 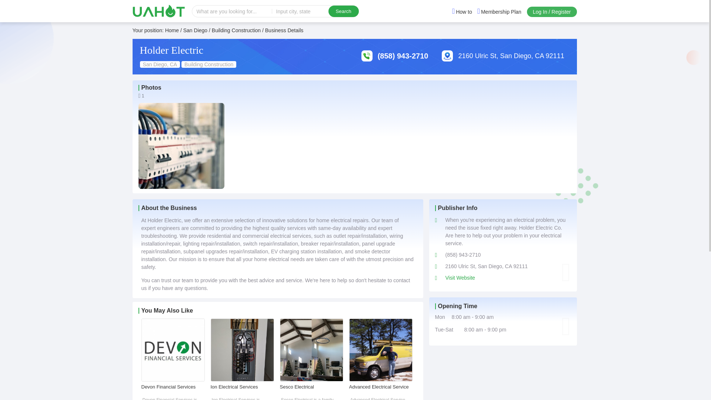 I want to click on How to, so click(x=462, y=11).